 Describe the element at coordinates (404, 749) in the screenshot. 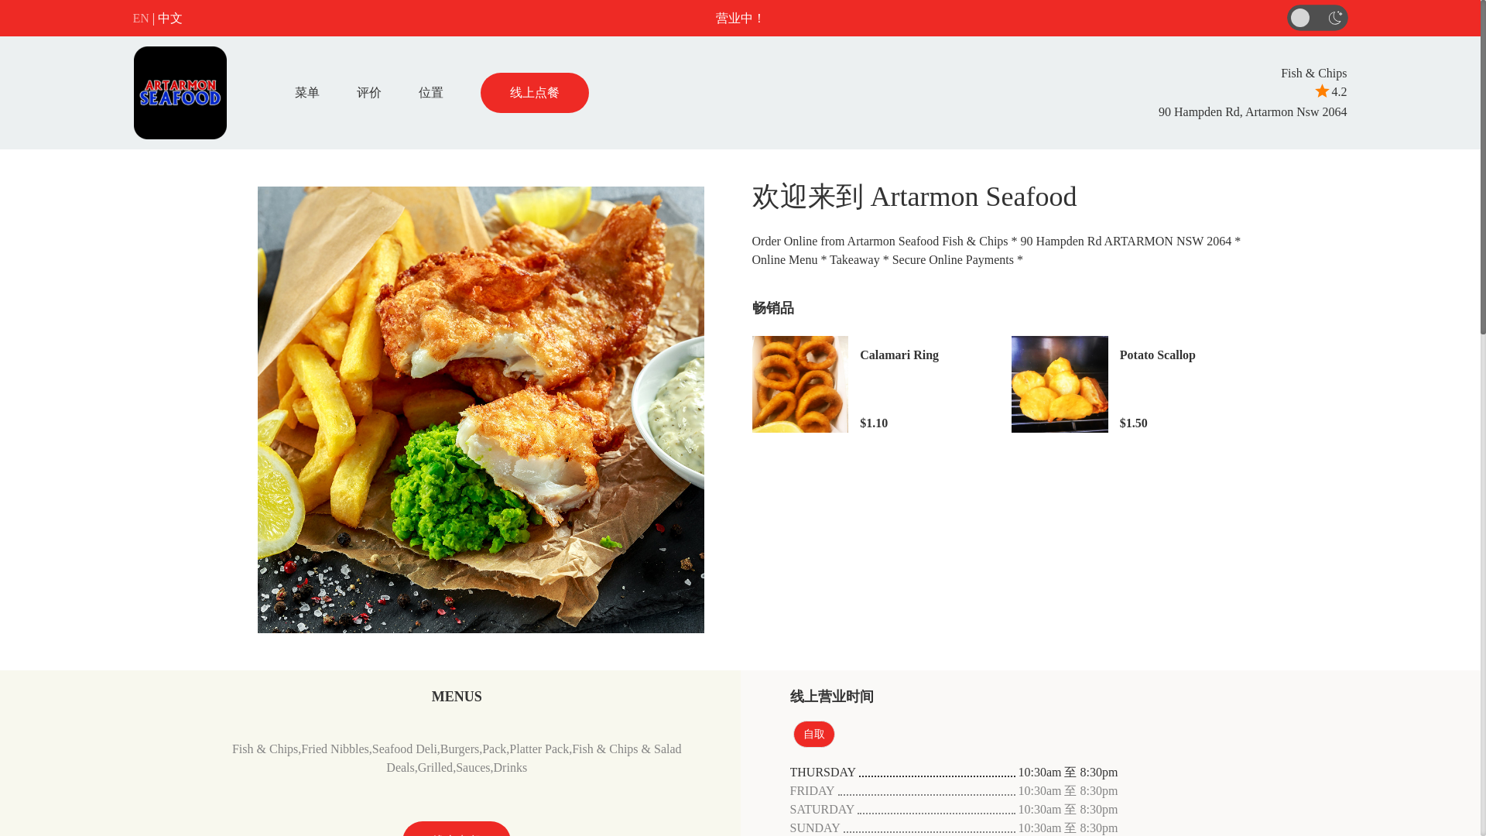

I see `Seafood Deli` at that location.